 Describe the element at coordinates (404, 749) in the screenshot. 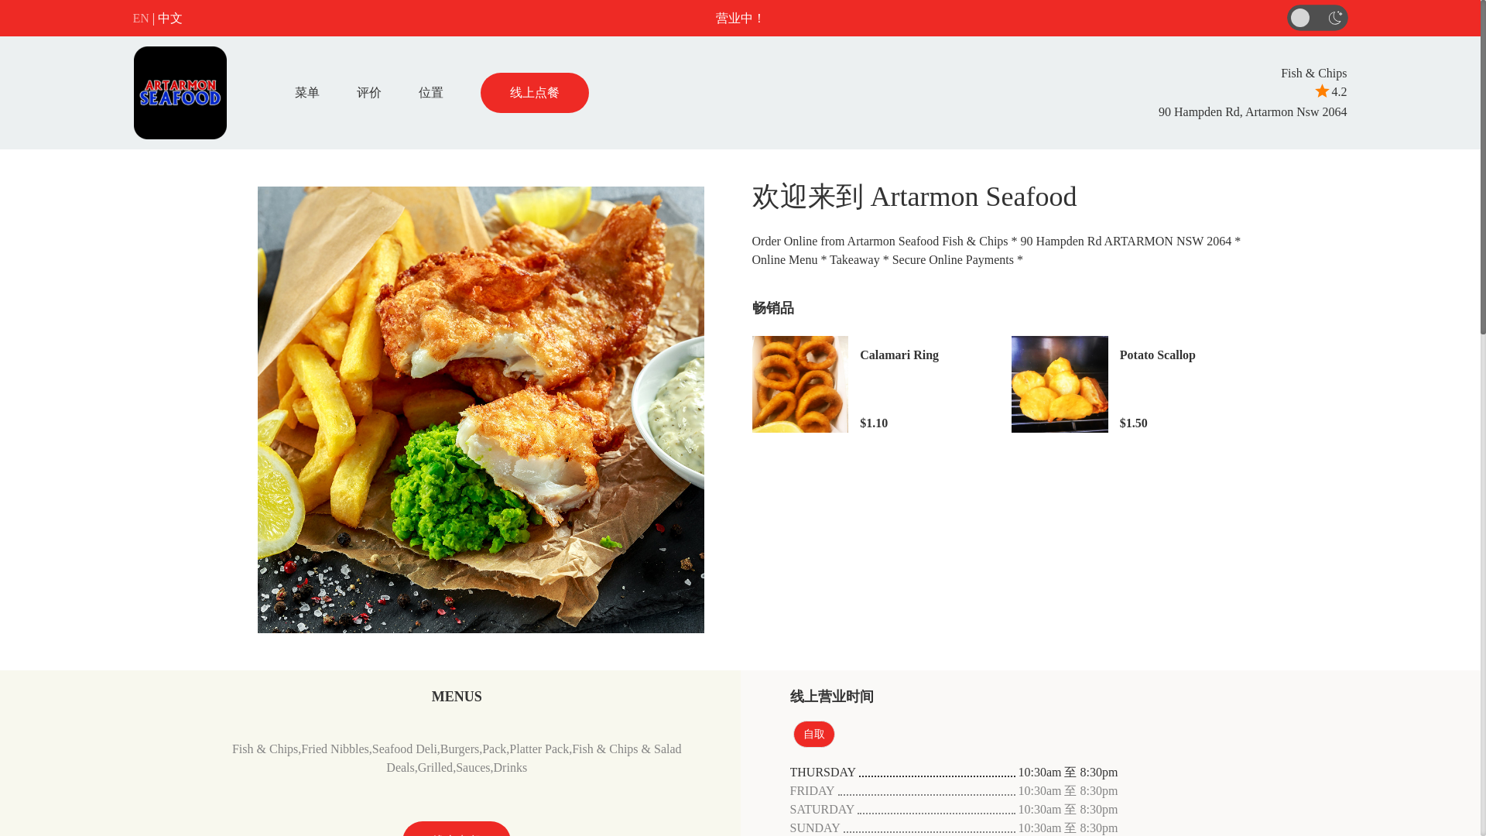

I see `Seafood Deli` at that location.